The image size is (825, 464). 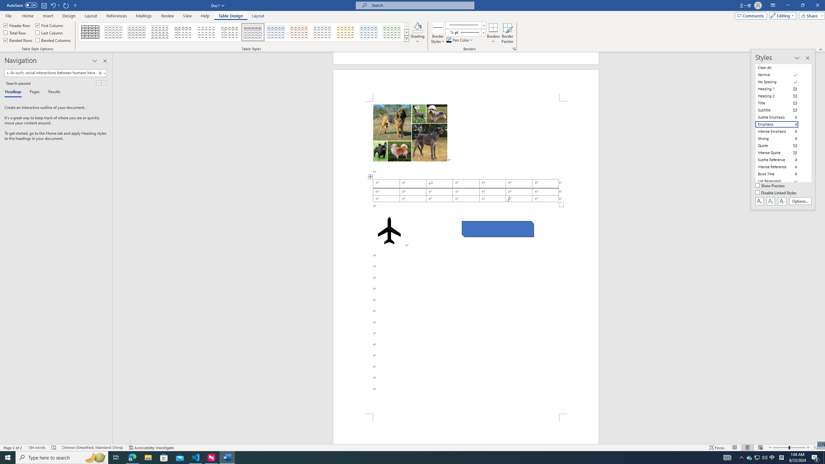 What do you see at coordinates (507, 33) in the screenshot?
I see `Border Painter` at bounding box center [507, 33].